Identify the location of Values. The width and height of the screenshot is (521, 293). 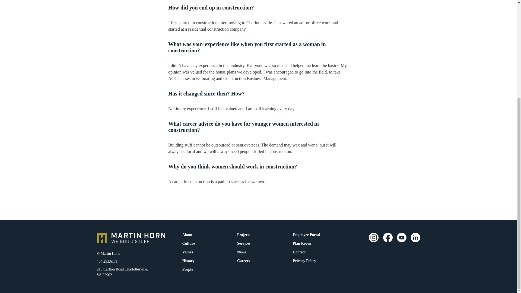
(187, 251).